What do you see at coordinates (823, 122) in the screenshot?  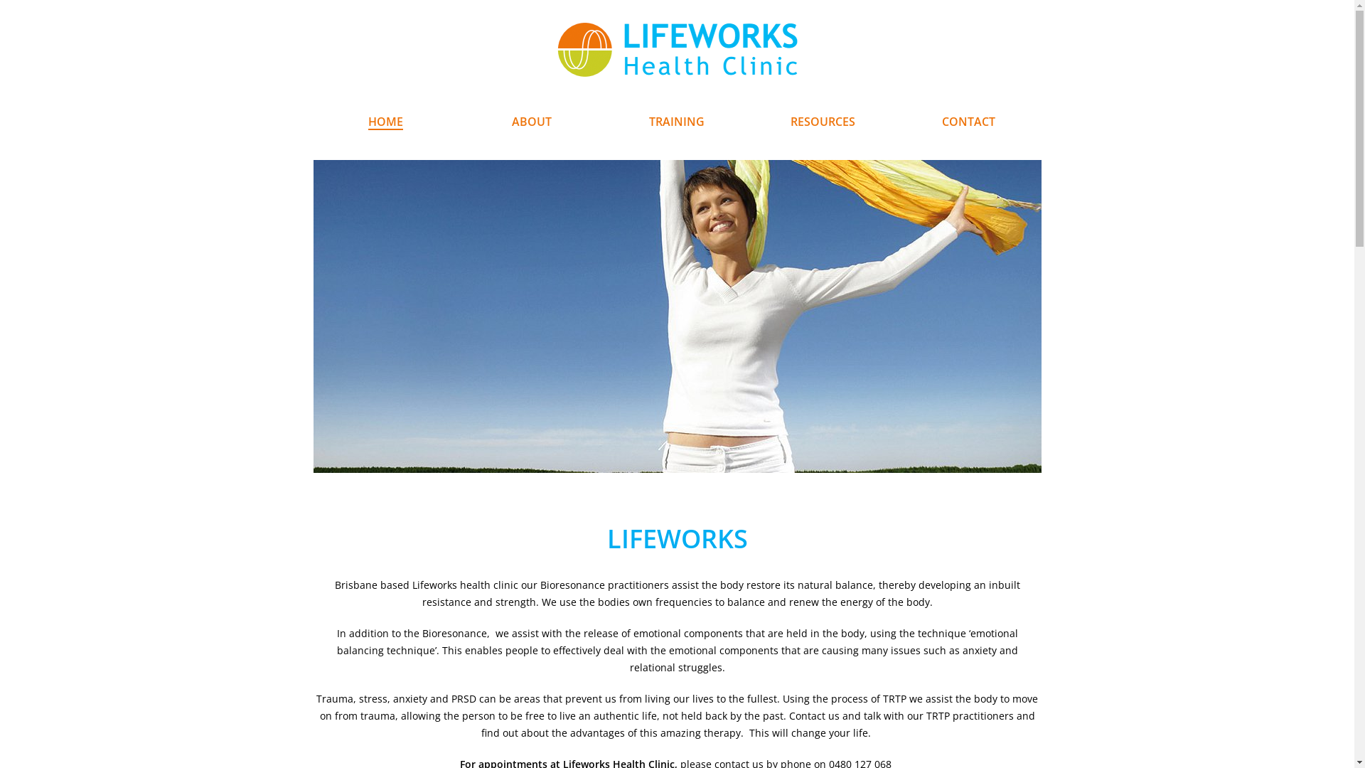 I see `RESOURCES` at bounding box center [823, 122].